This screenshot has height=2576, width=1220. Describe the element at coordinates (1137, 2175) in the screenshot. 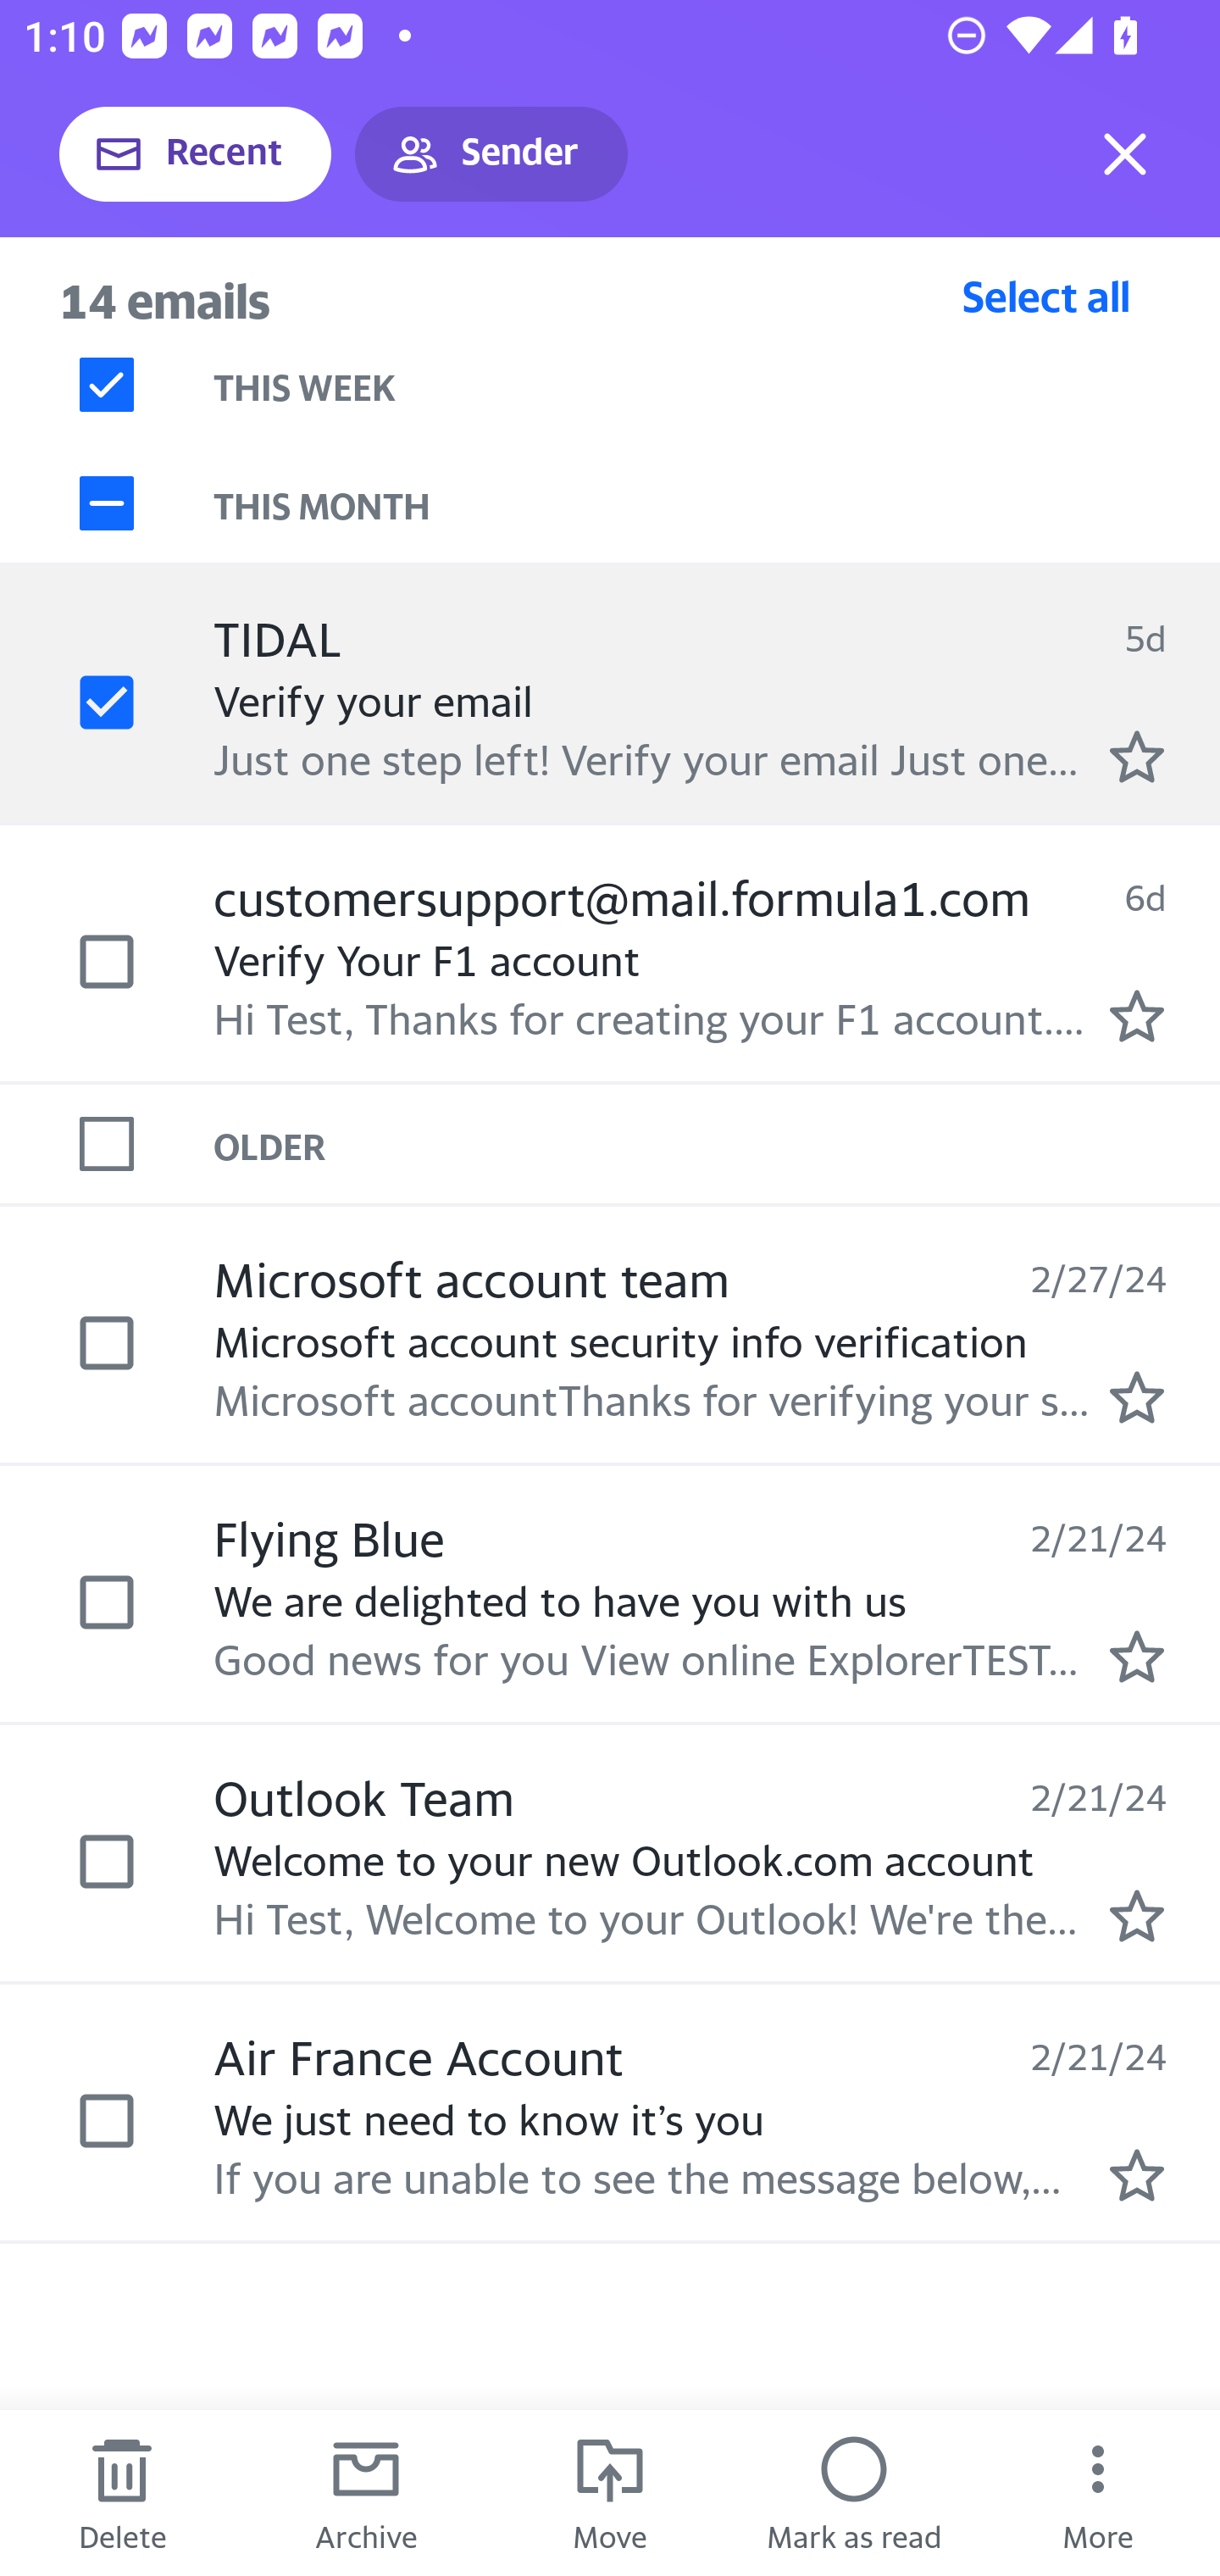

I see `Mark as starred.` at that location.